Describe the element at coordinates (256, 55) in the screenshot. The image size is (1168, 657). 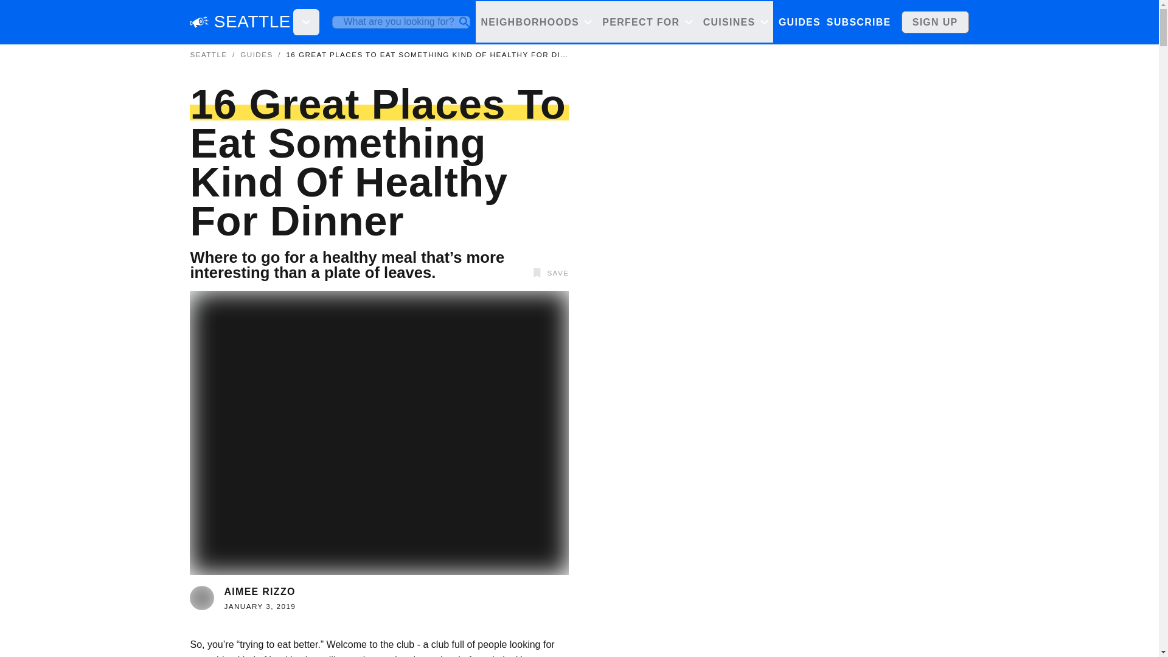
I see `GUIDES` at that location.